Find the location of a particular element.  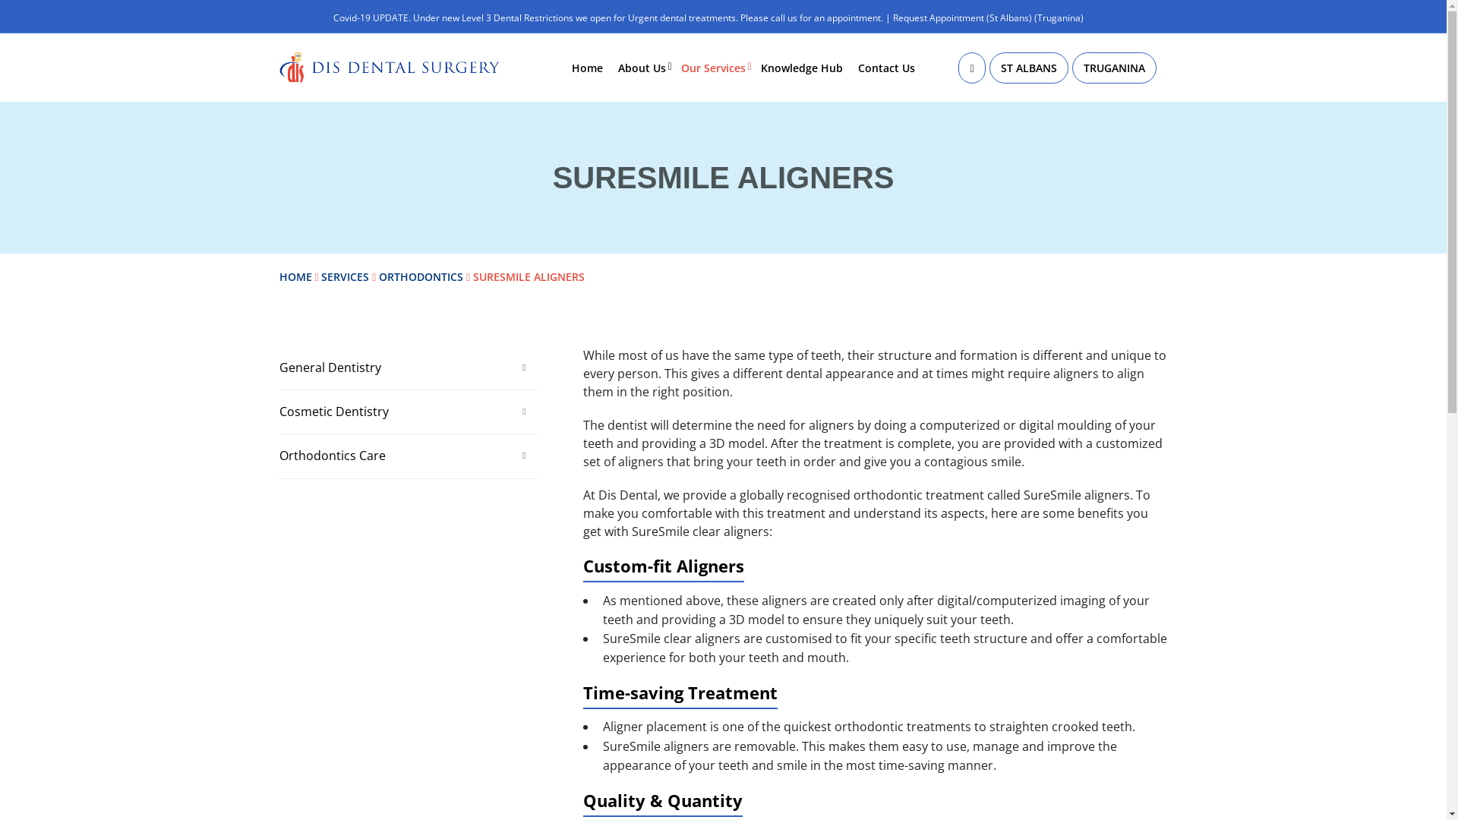

Orthodontics Care is located at coordinates (409, 456).